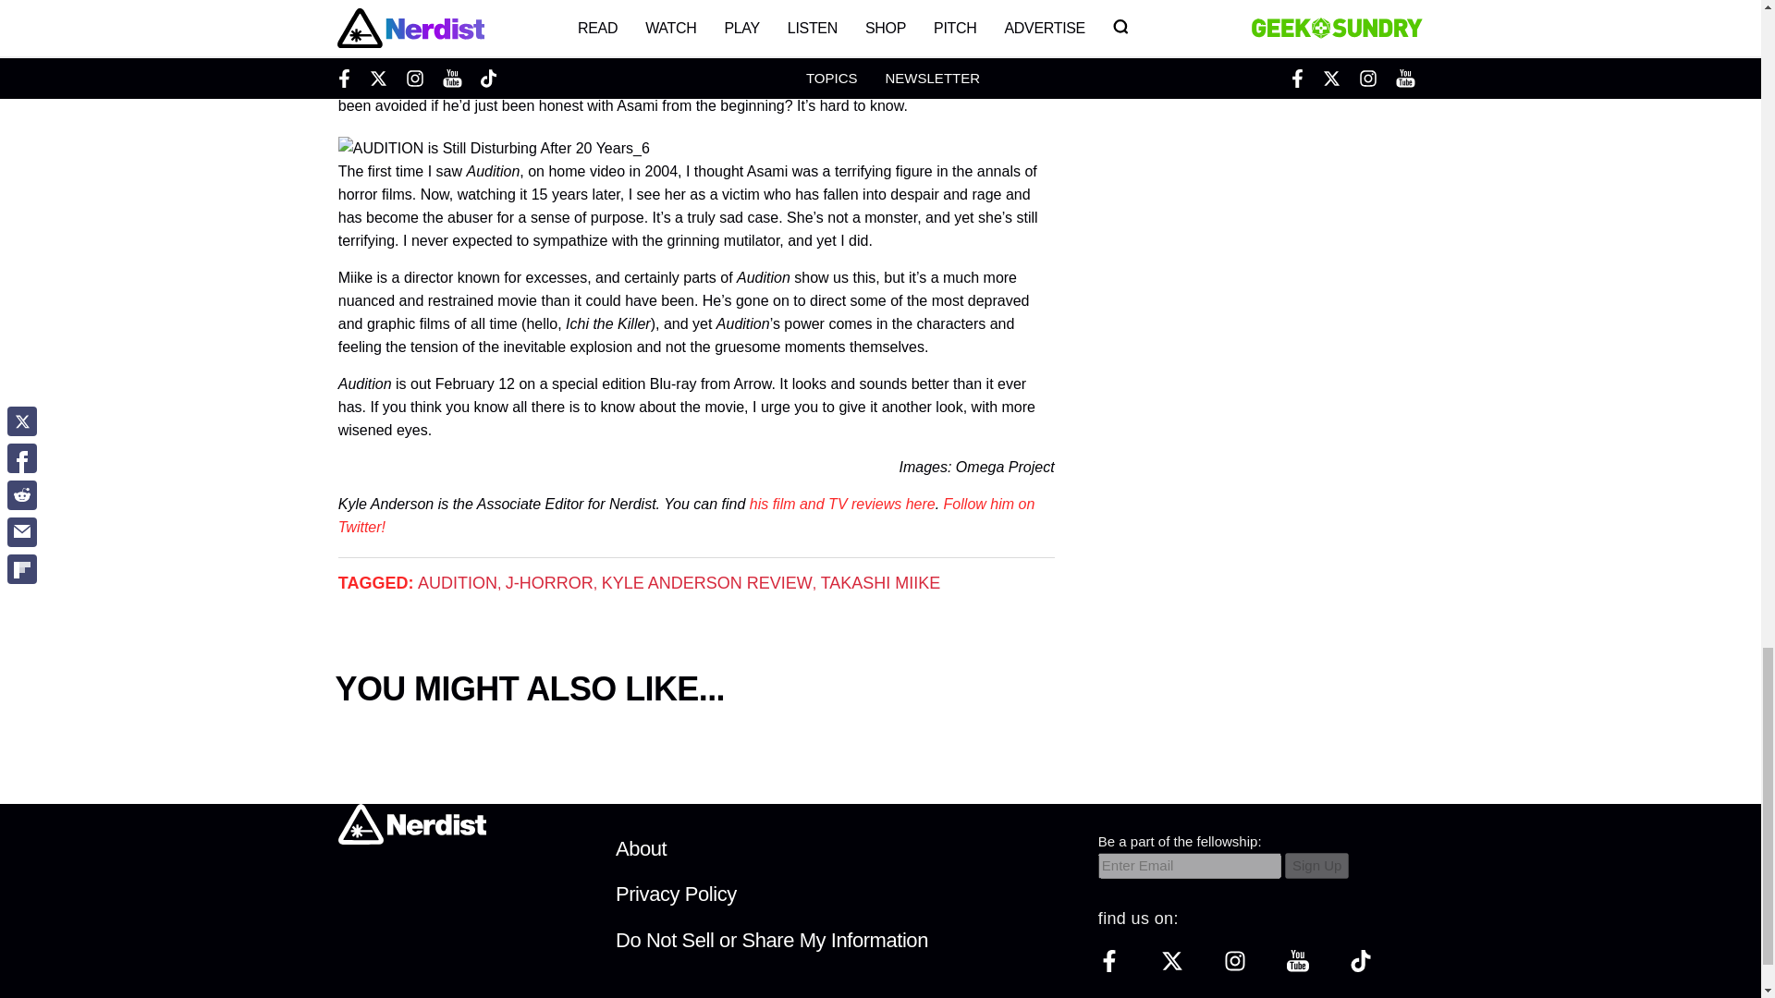 The width and height of the screenshot is (1775, 998). Describe the element at coordinates (706, 583) in the screenshot. I see `KYLE ANDERSON REVIEW` at that location.